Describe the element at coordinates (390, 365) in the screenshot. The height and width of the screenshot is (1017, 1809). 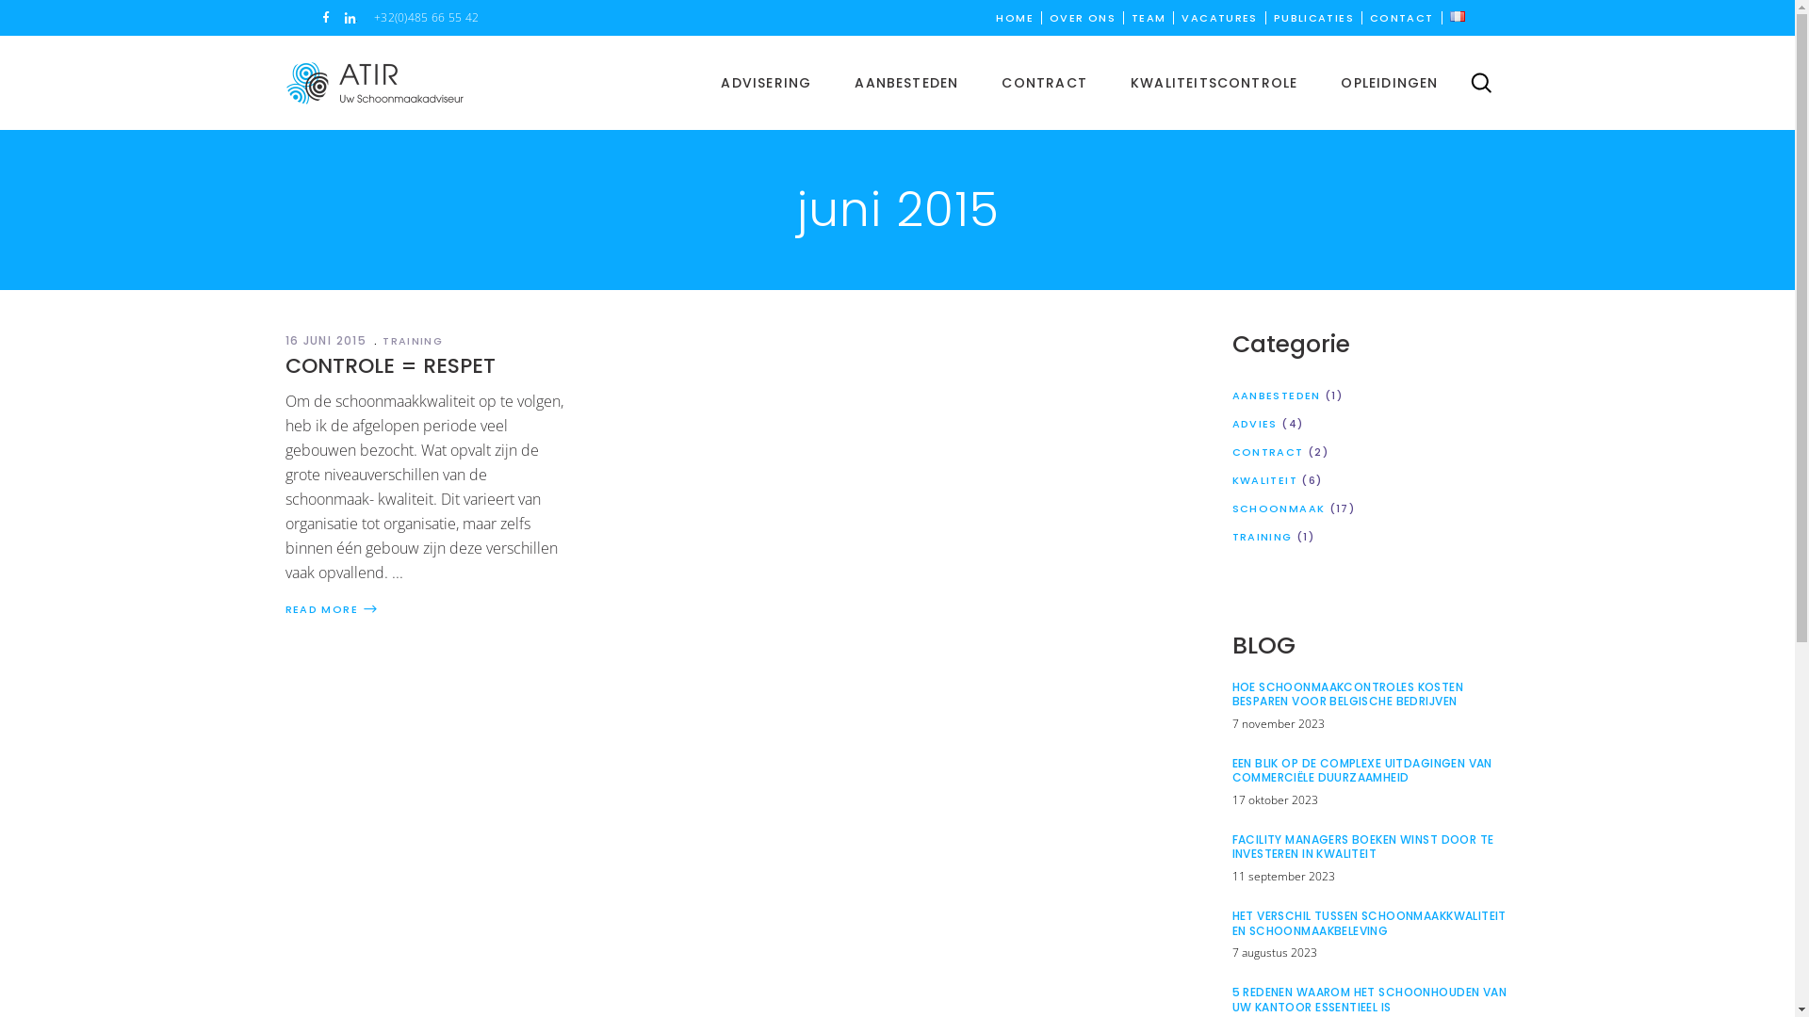
I see `CONTROLE = RESPET` at that location.